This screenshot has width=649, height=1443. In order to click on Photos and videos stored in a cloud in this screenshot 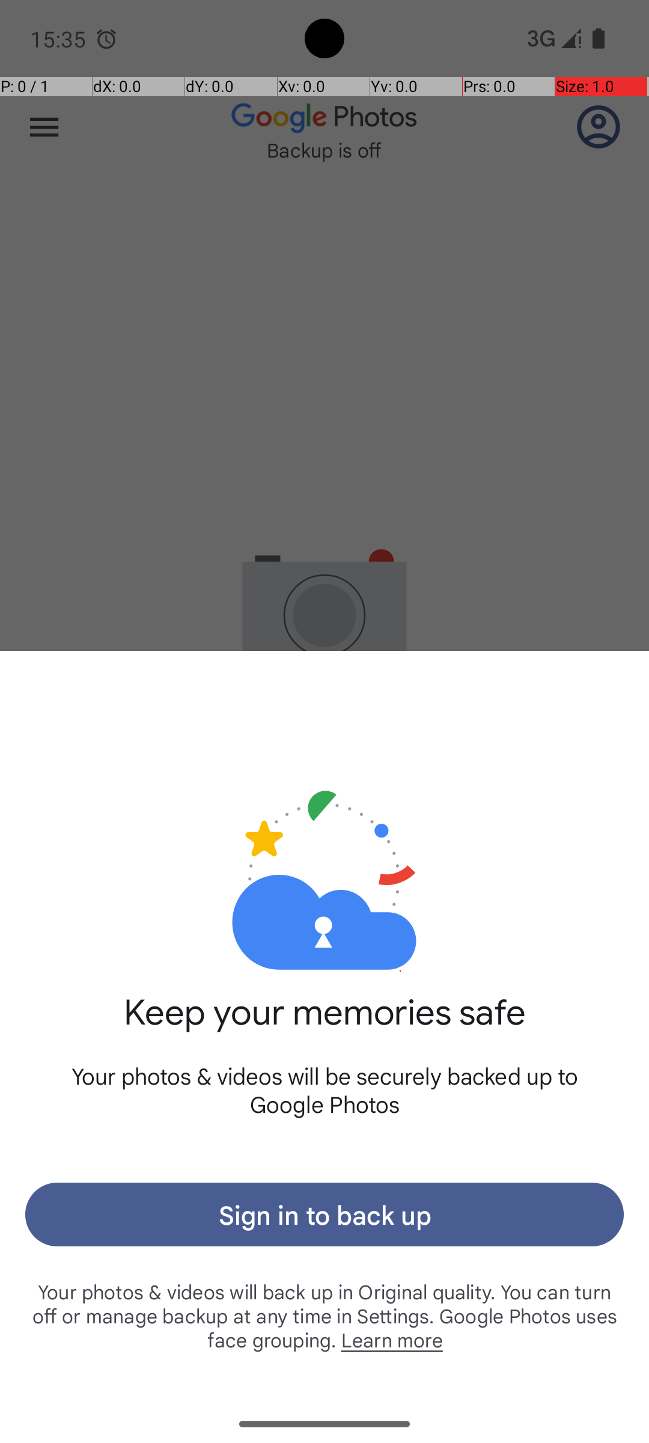, I will do `click(324, 841)`.